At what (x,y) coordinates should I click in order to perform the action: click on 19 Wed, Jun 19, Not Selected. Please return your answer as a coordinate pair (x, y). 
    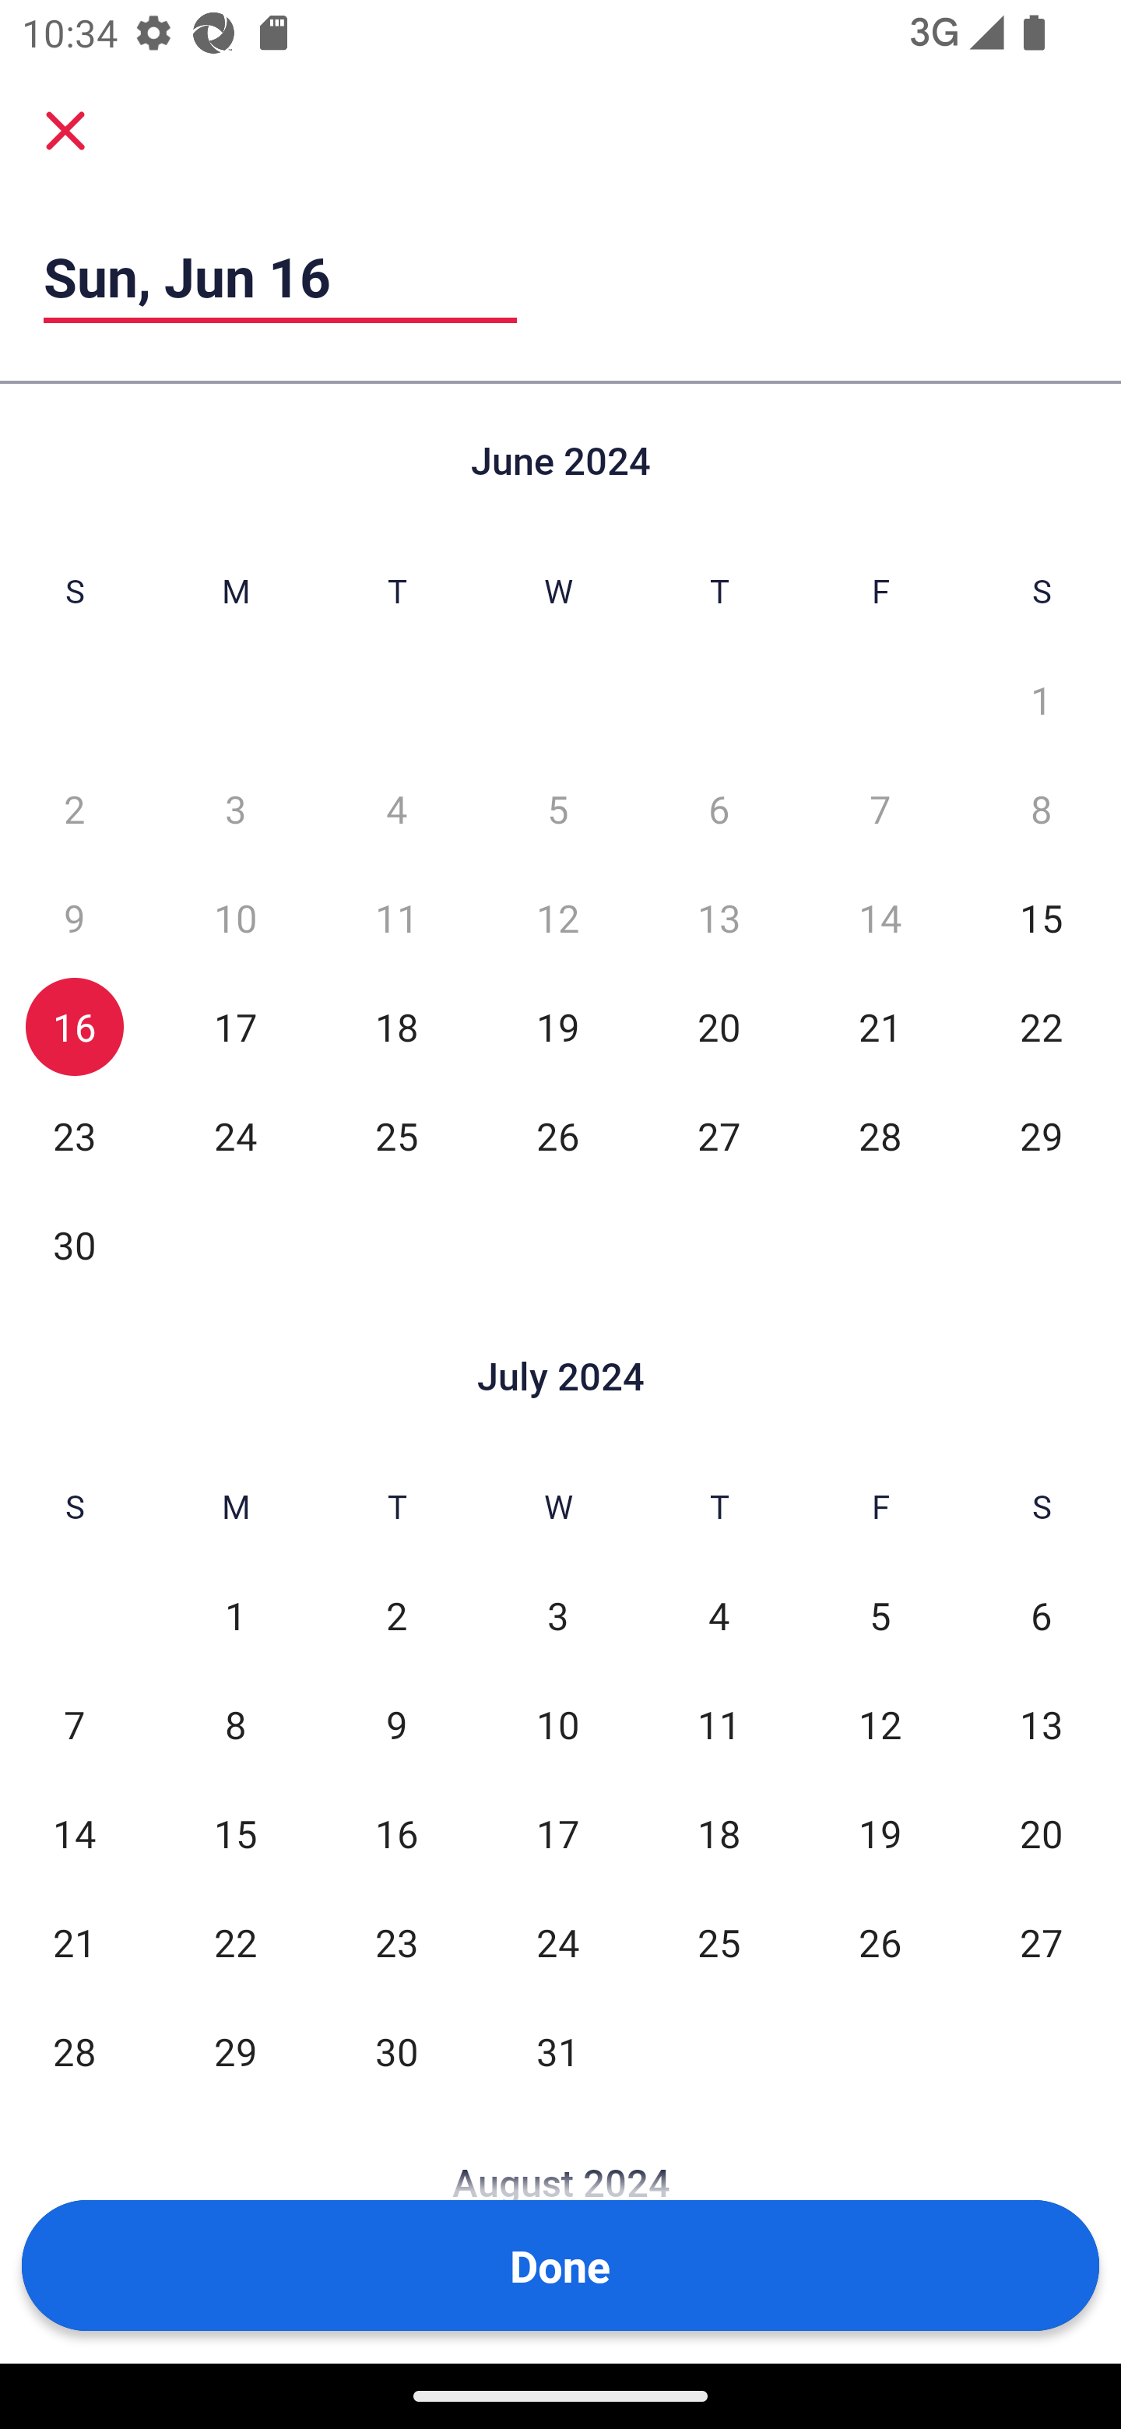
    Looking at the image, I should click on (557, 1026).